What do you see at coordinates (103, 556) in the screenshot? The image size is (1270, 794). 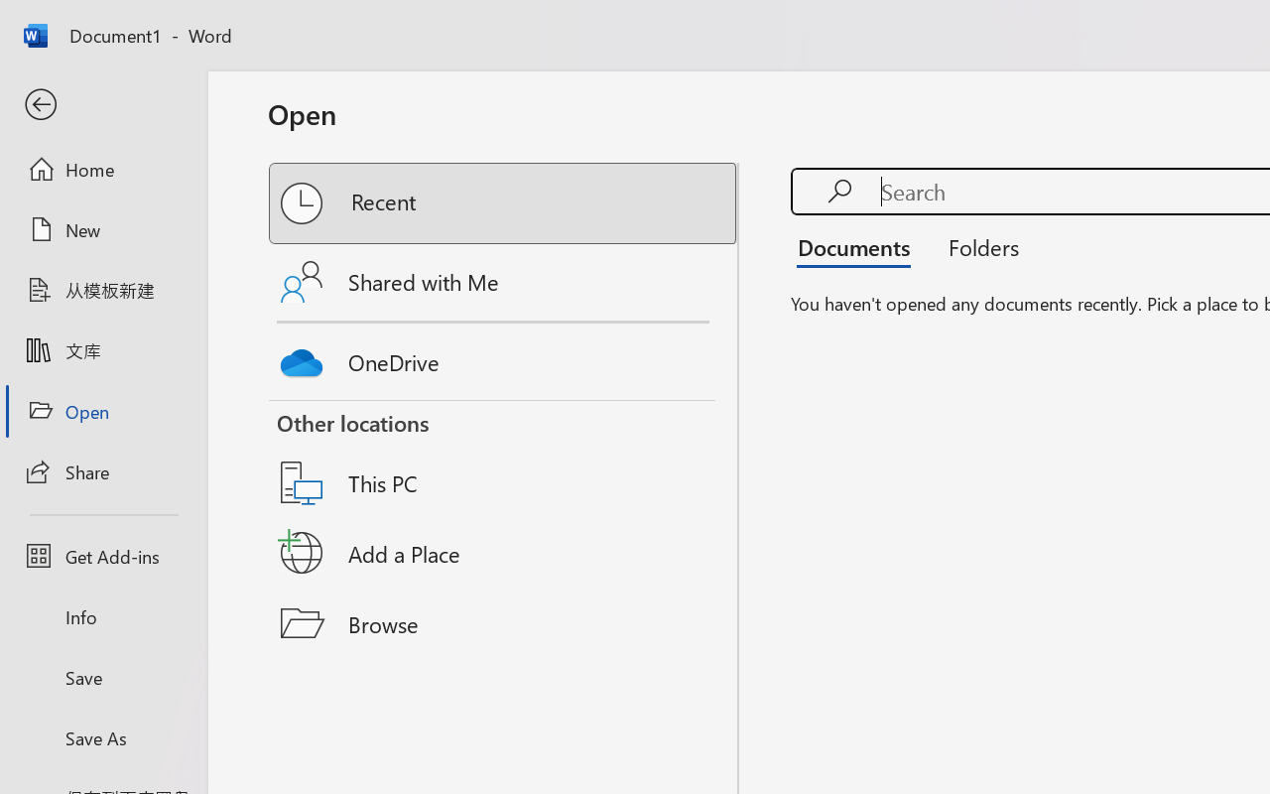 I see `Get Add-ins` at bounding box center [103, 556].